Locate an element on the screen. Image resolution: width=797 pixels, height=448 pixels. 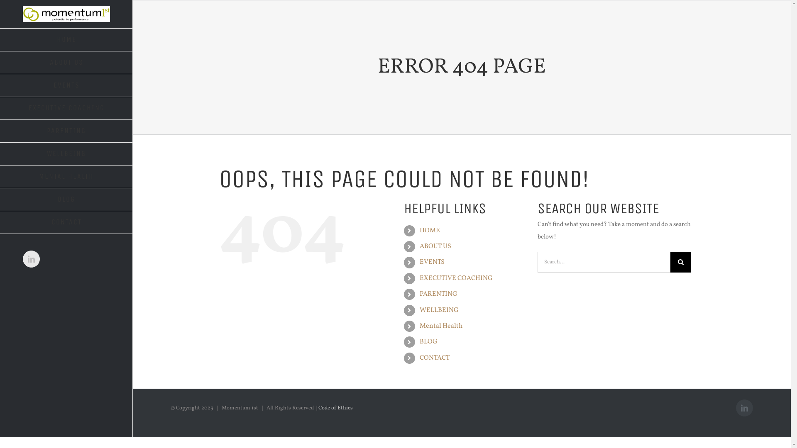
PARENTING is located at coordinates (66, 131).